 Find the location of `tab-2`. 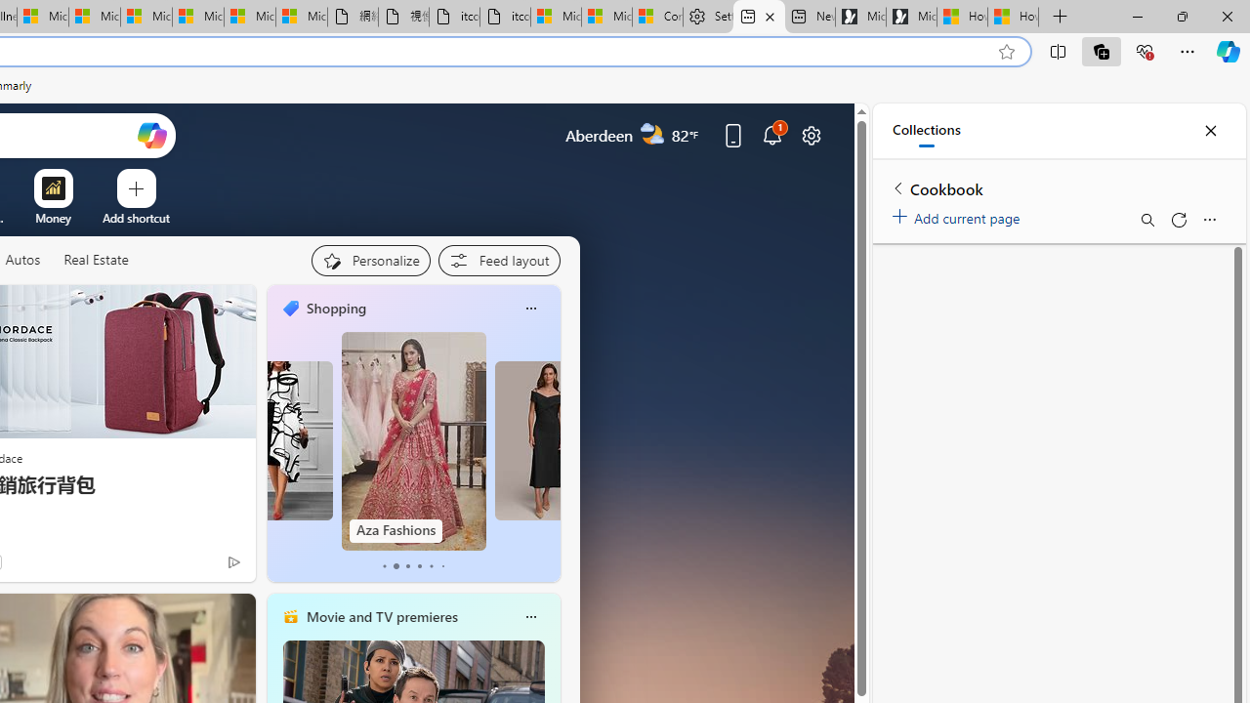

tab-2 is located at coordinates (406, 566).